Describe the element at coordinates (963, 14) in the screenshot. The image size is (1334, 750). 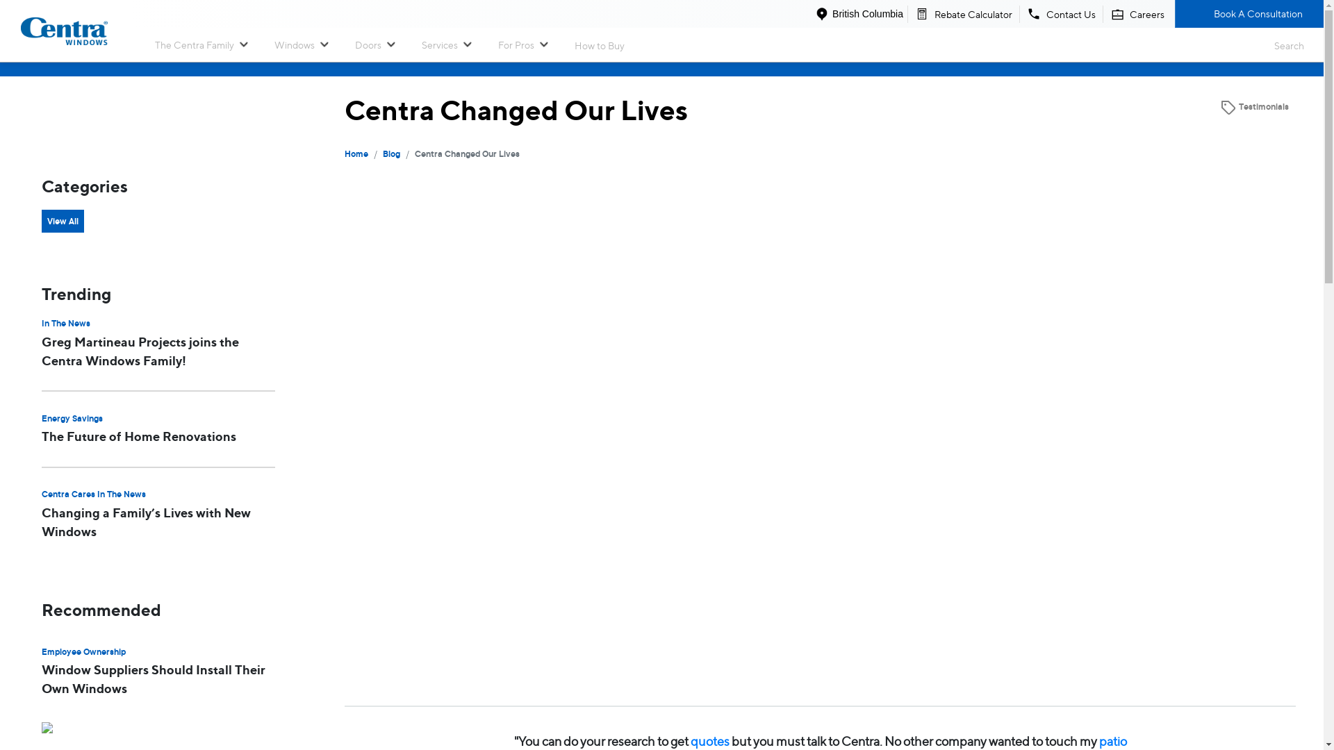
I see `Rebate Calculator` at that location.